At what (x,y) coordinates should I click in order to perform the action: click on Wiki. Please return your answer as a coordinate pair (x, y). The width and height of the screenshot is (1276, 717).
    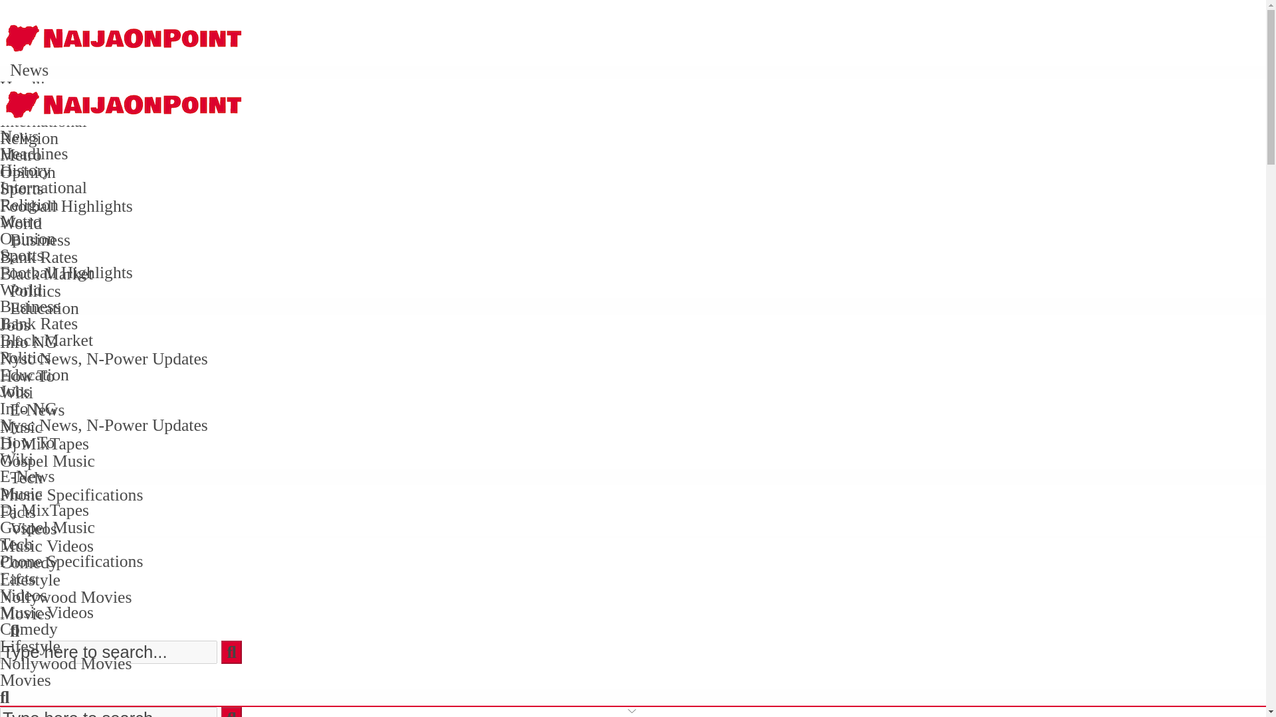
    Looking at the image, I should click on (16, 392).